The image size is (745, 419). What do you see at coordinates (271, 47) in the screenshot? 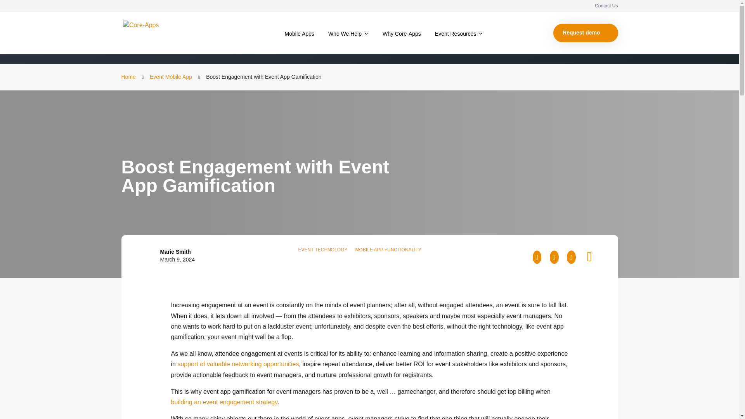
I see `Event Mobile App` at bounding box center [271, 47].